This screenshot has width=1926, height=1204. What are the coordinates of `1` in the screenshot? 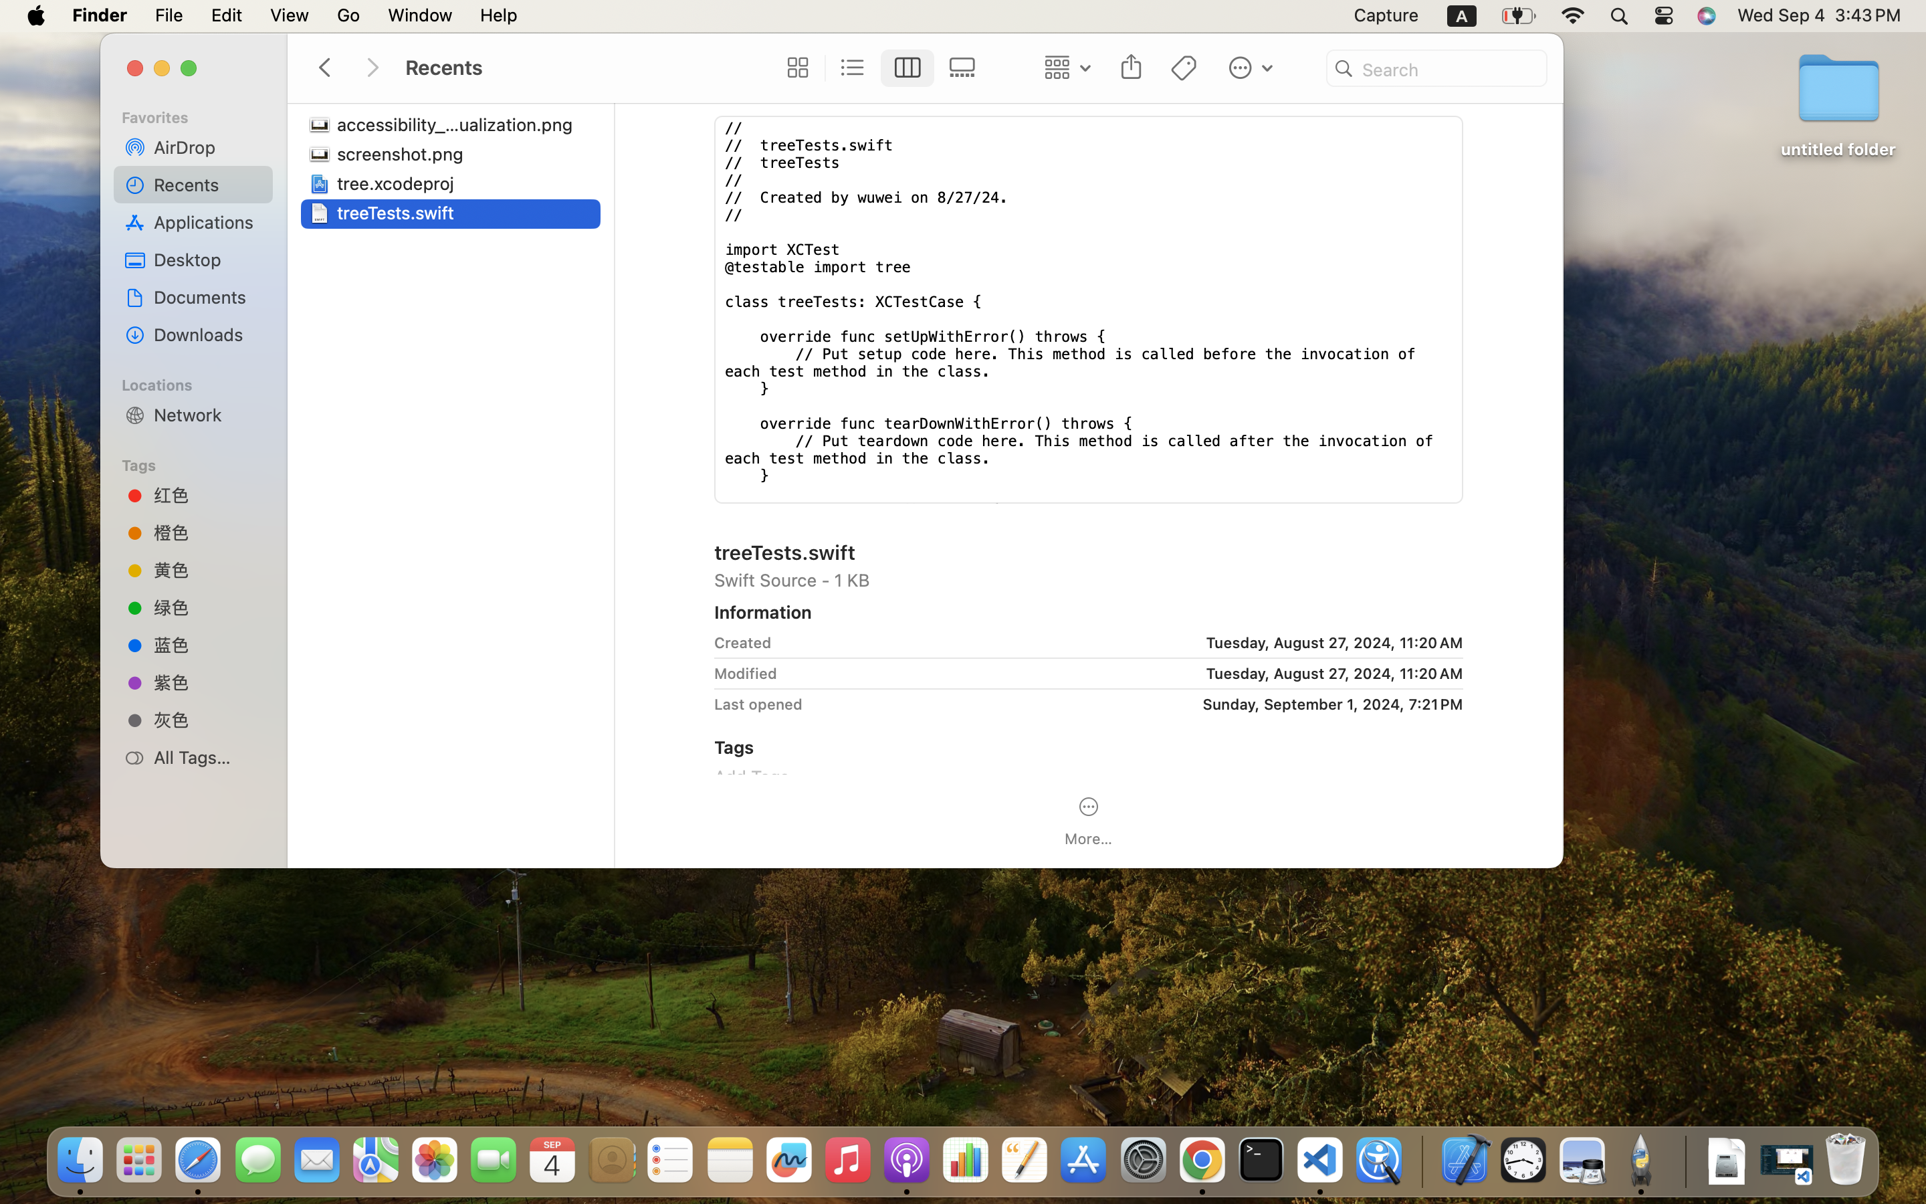 It's located at (907, 68).